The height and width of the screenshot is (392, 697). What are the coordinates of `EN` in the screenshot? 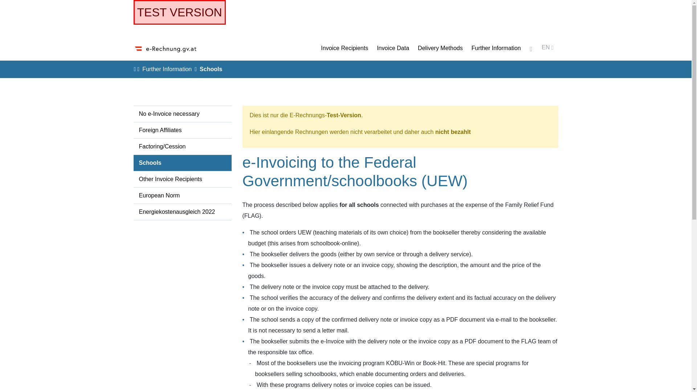 It's located at (547, 49).